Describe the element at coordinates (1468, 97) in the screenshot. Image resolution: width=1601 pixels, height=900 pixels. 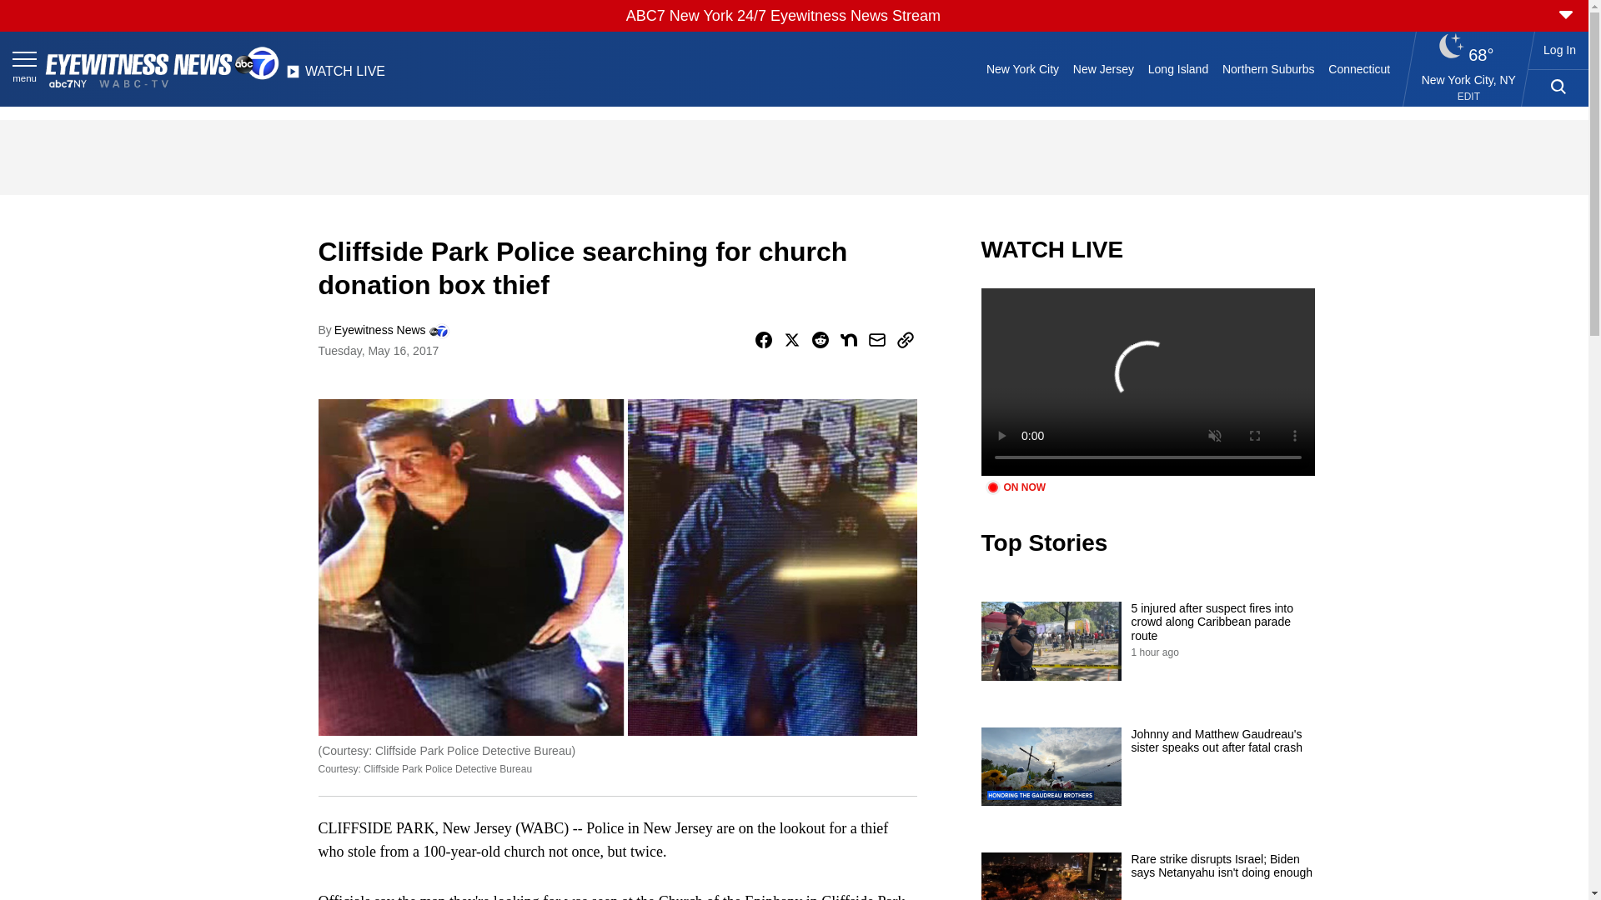
I see `EDIT` at that location.